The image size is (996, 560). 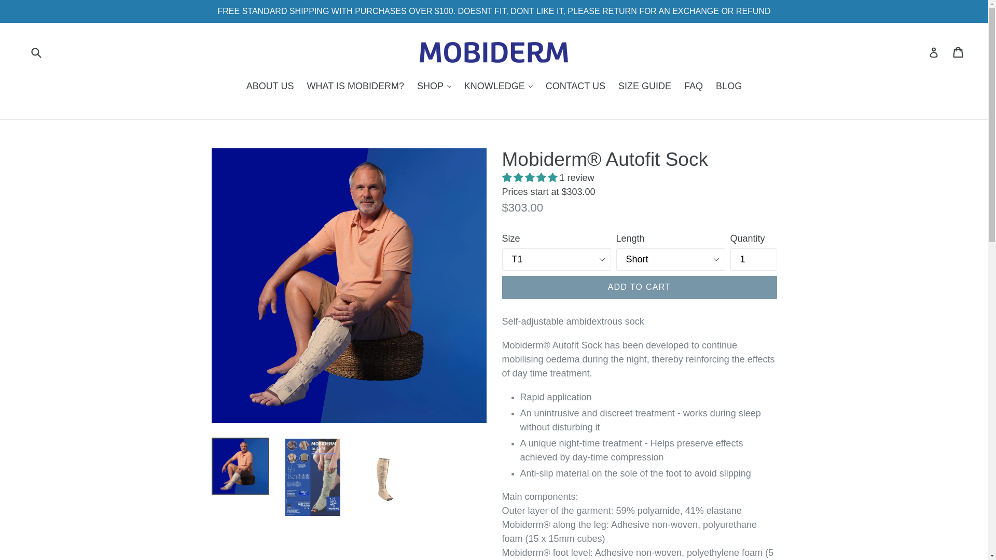 What do you see at coordinates (959, 52) in the screenshot?
I see `Cart
Cart` at bounding box center [959, 52].